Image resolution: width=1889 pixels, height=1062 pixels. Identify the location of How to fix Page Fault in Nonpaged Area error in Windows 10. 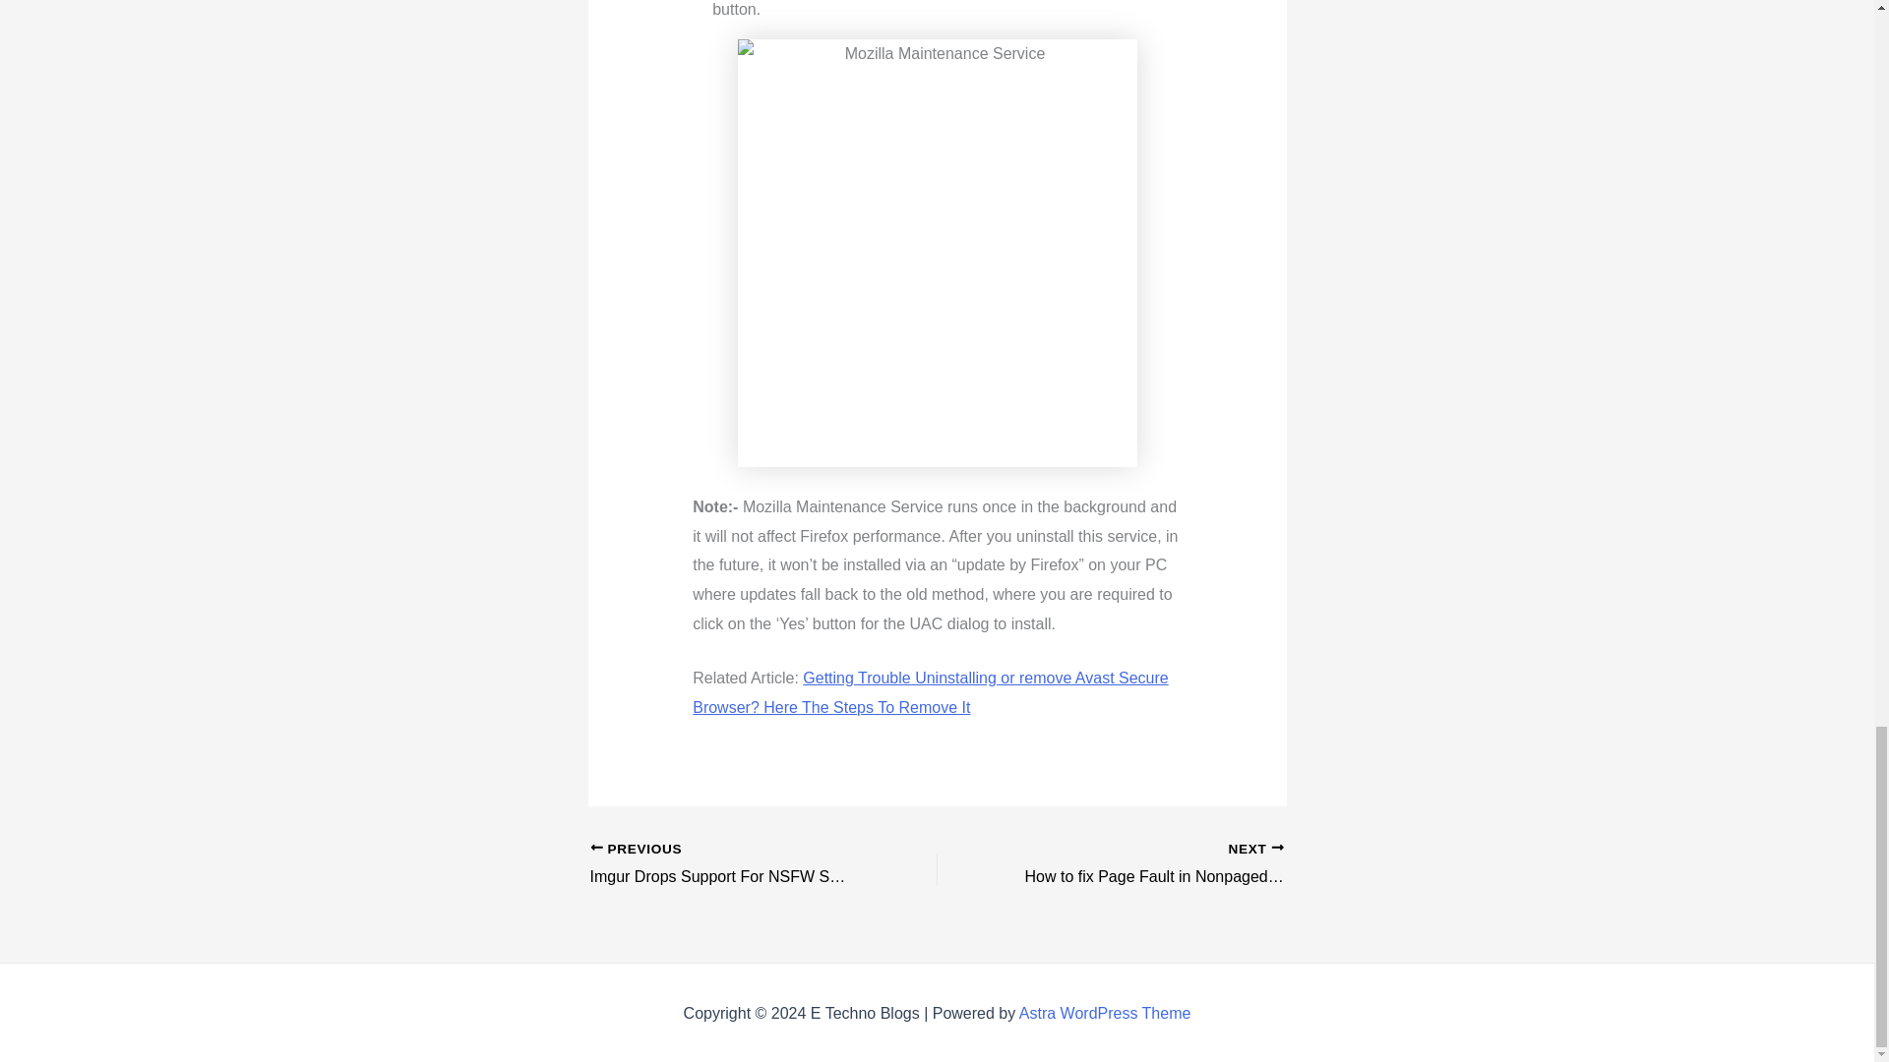
(1144, 865).